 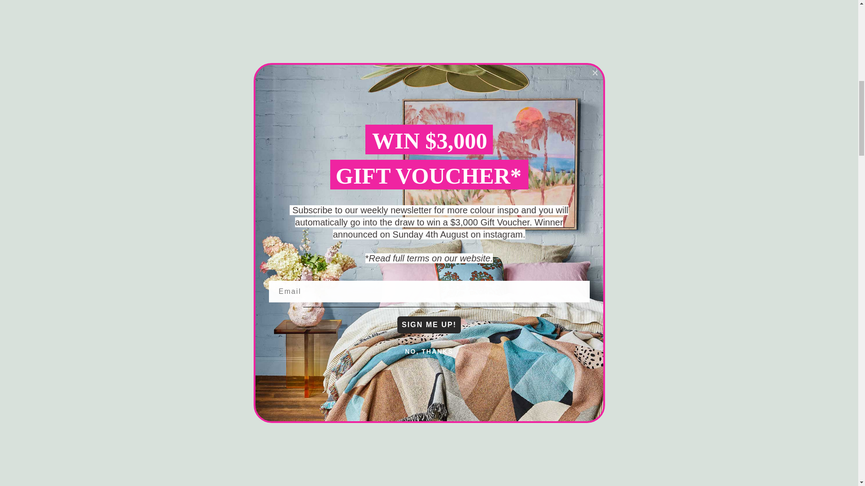 I want to click on Share this on Twitter, so click(x=442, y=72).